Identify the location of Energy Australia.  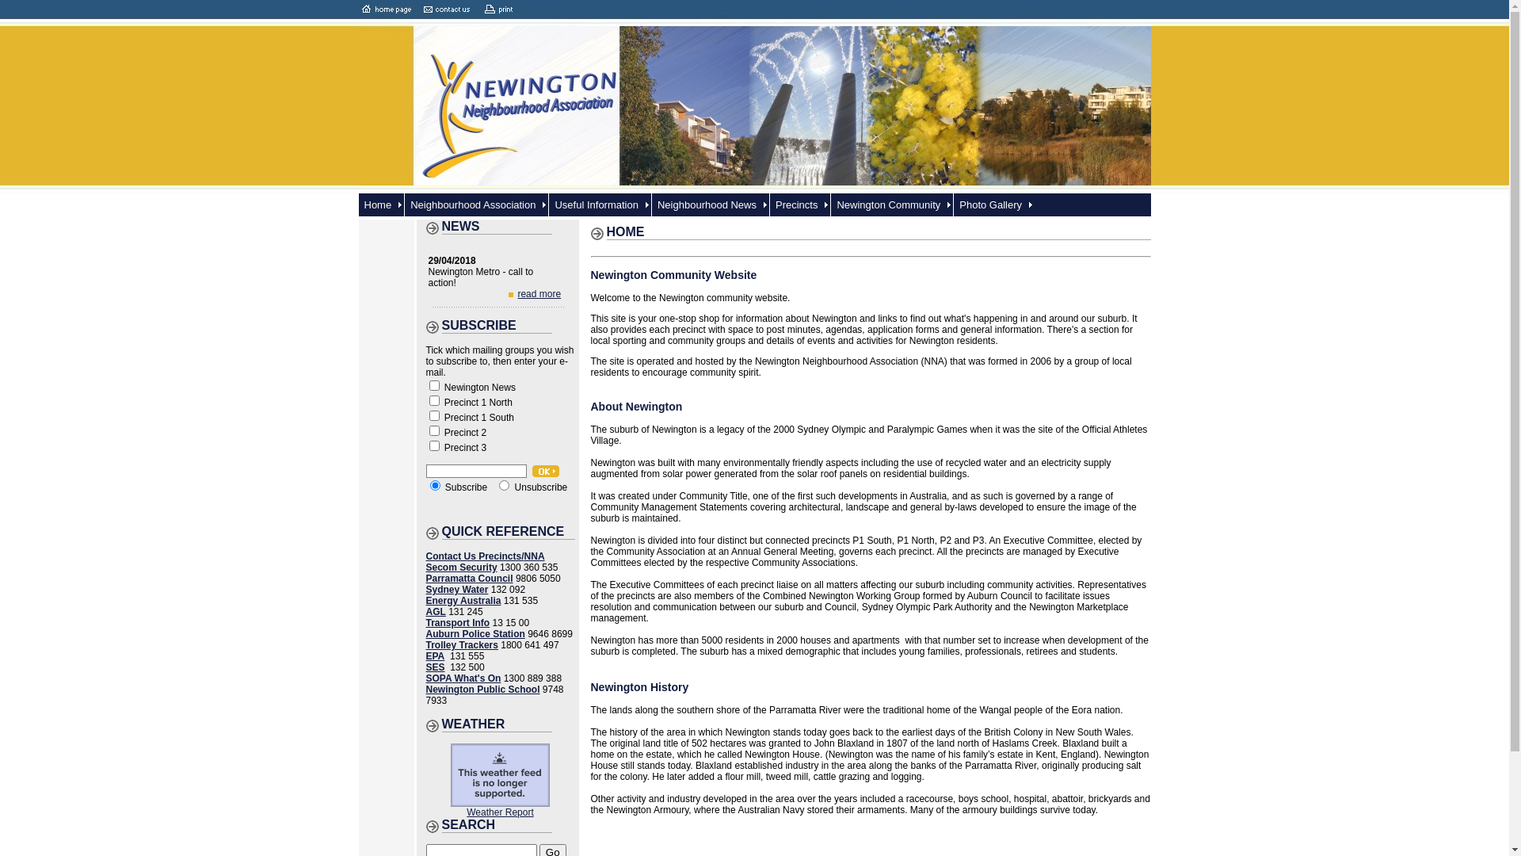
(476, 606).